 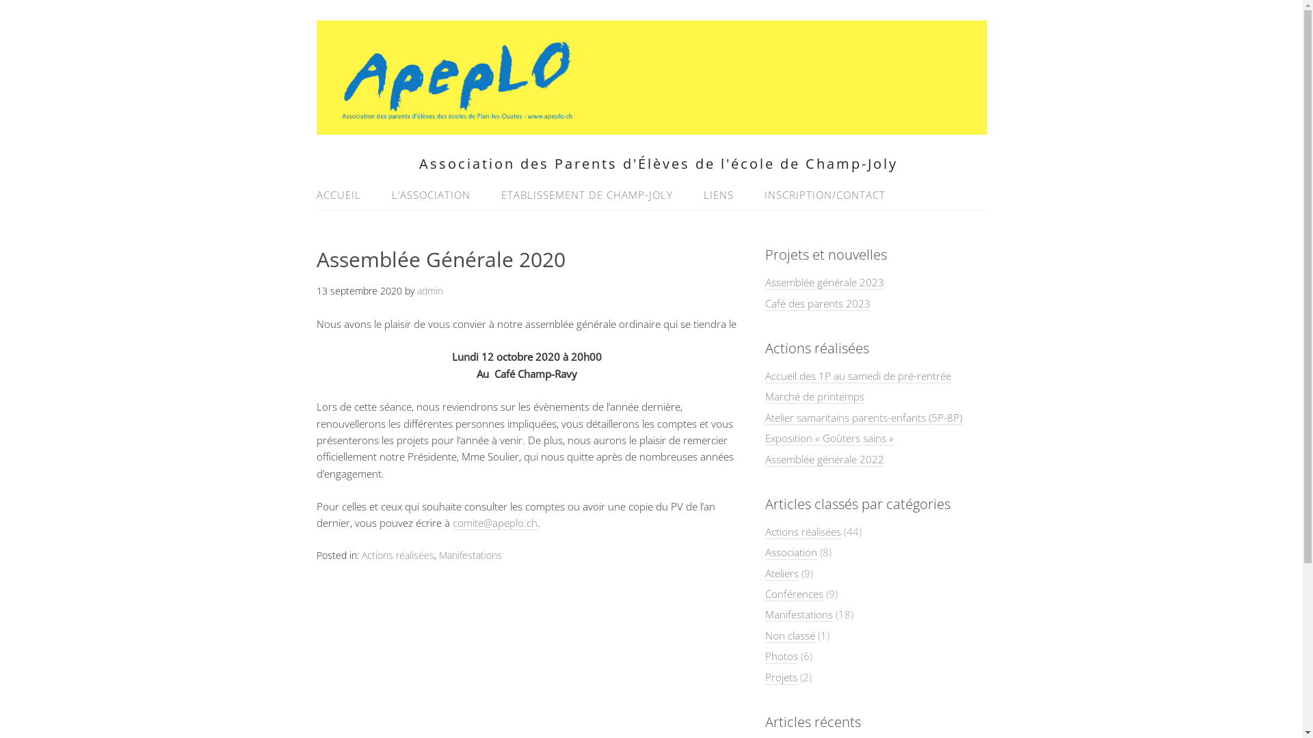 What do you see at coordinates (791, 552) in the screenshot?
I see `Association` at bounding box center [791, 552].